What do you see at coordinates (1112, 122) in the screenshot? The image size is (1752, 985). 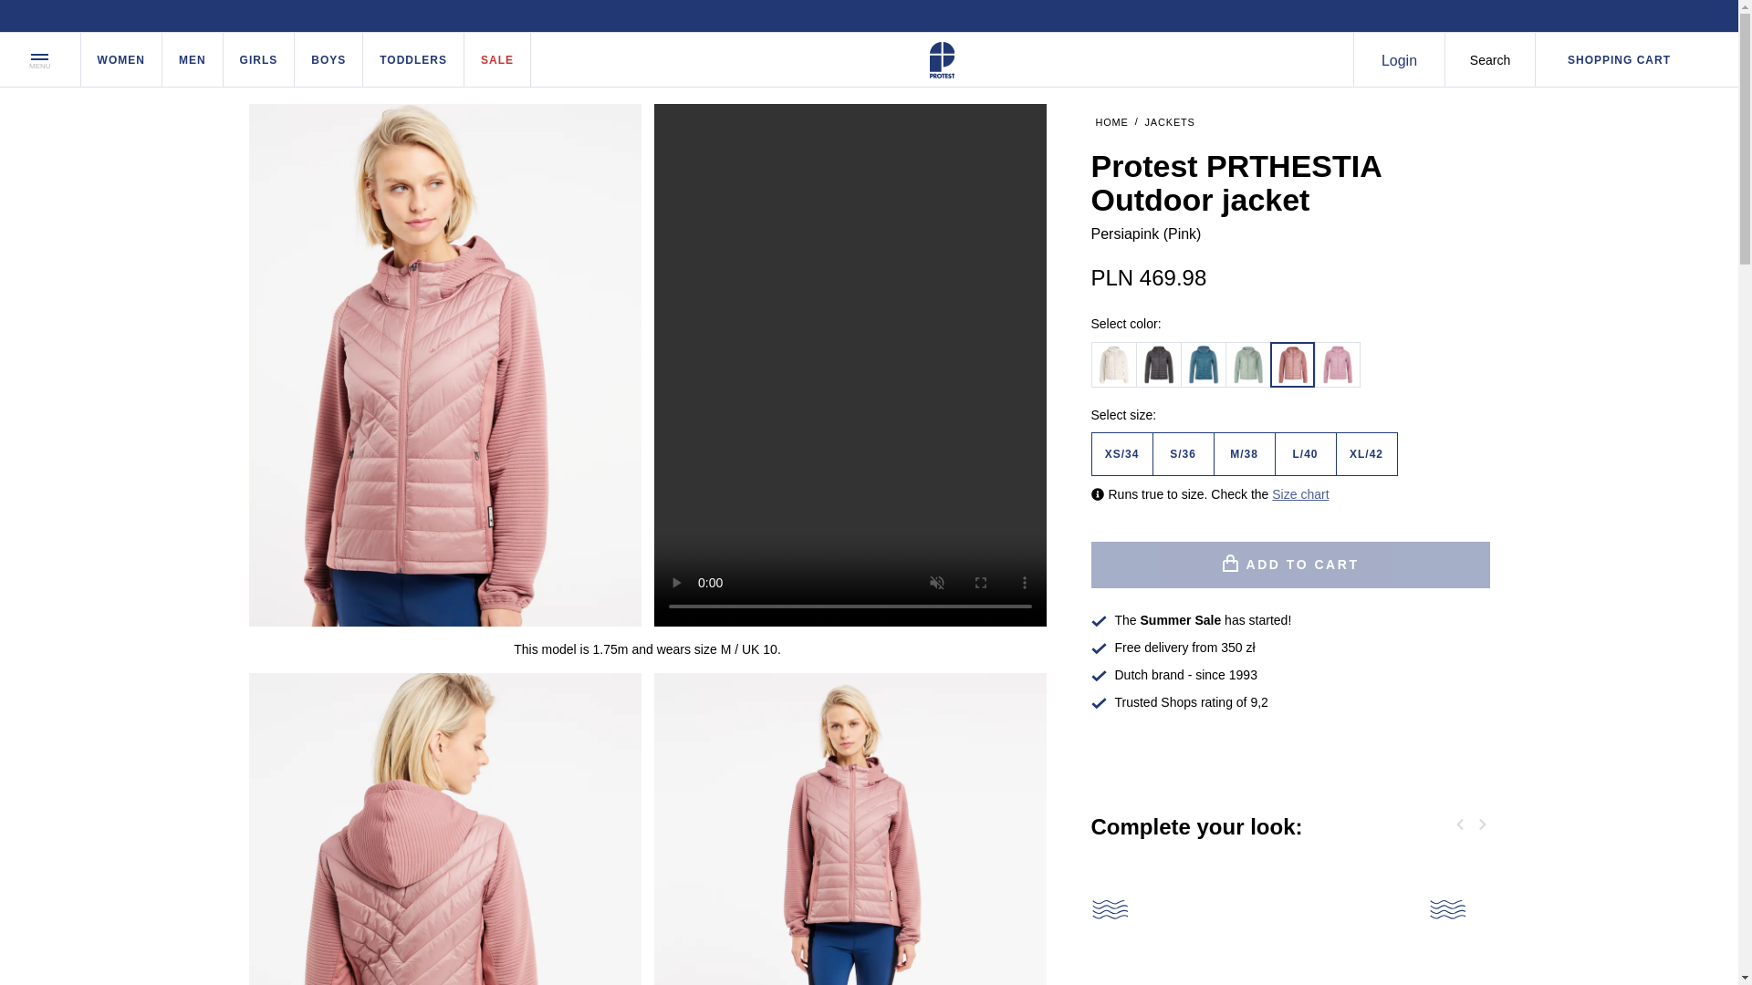 I see `HOME` at bounding box center [1112, 122].